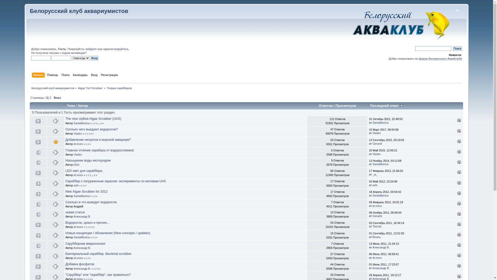 This screenshot has height=280, width=497. Describe the element at coordinates (381, 164) in the screenshot. I see `SantaMonica` at that location.